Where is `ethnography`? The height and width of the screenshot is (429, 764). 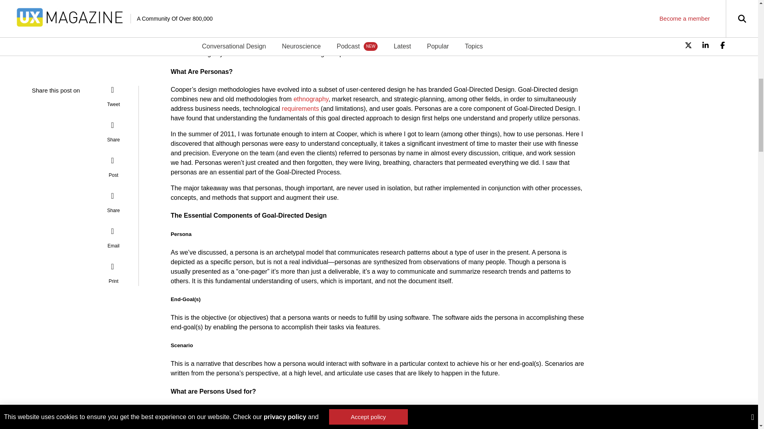
ethnography is located at coordinates (311, 99).